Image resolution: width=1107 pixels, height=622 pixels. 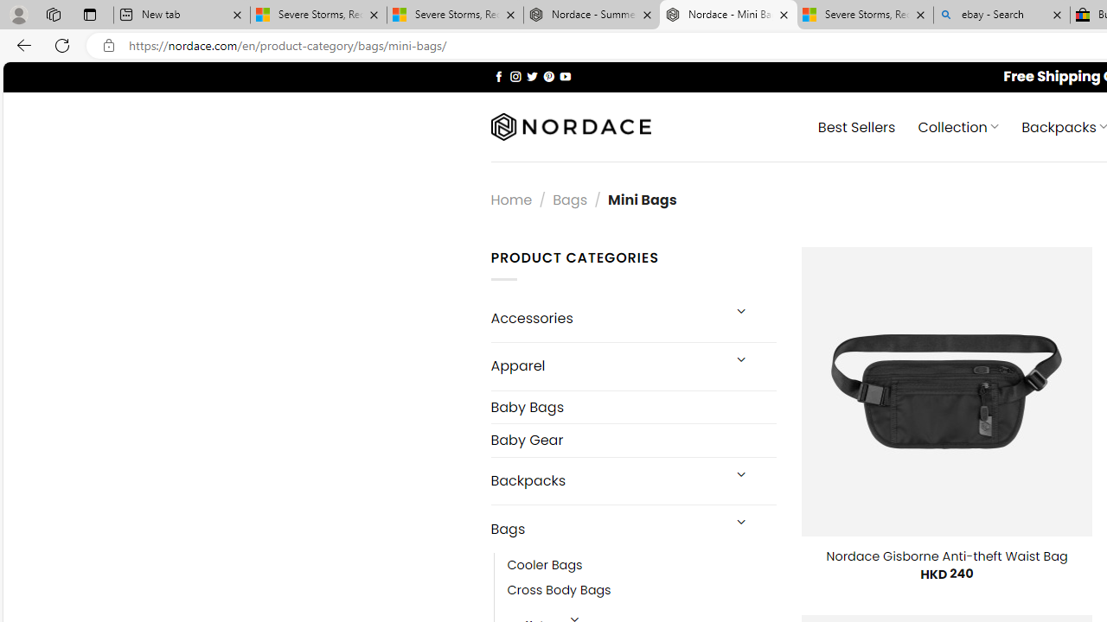 I want to click on Apparel, so click(x=605, y=365).